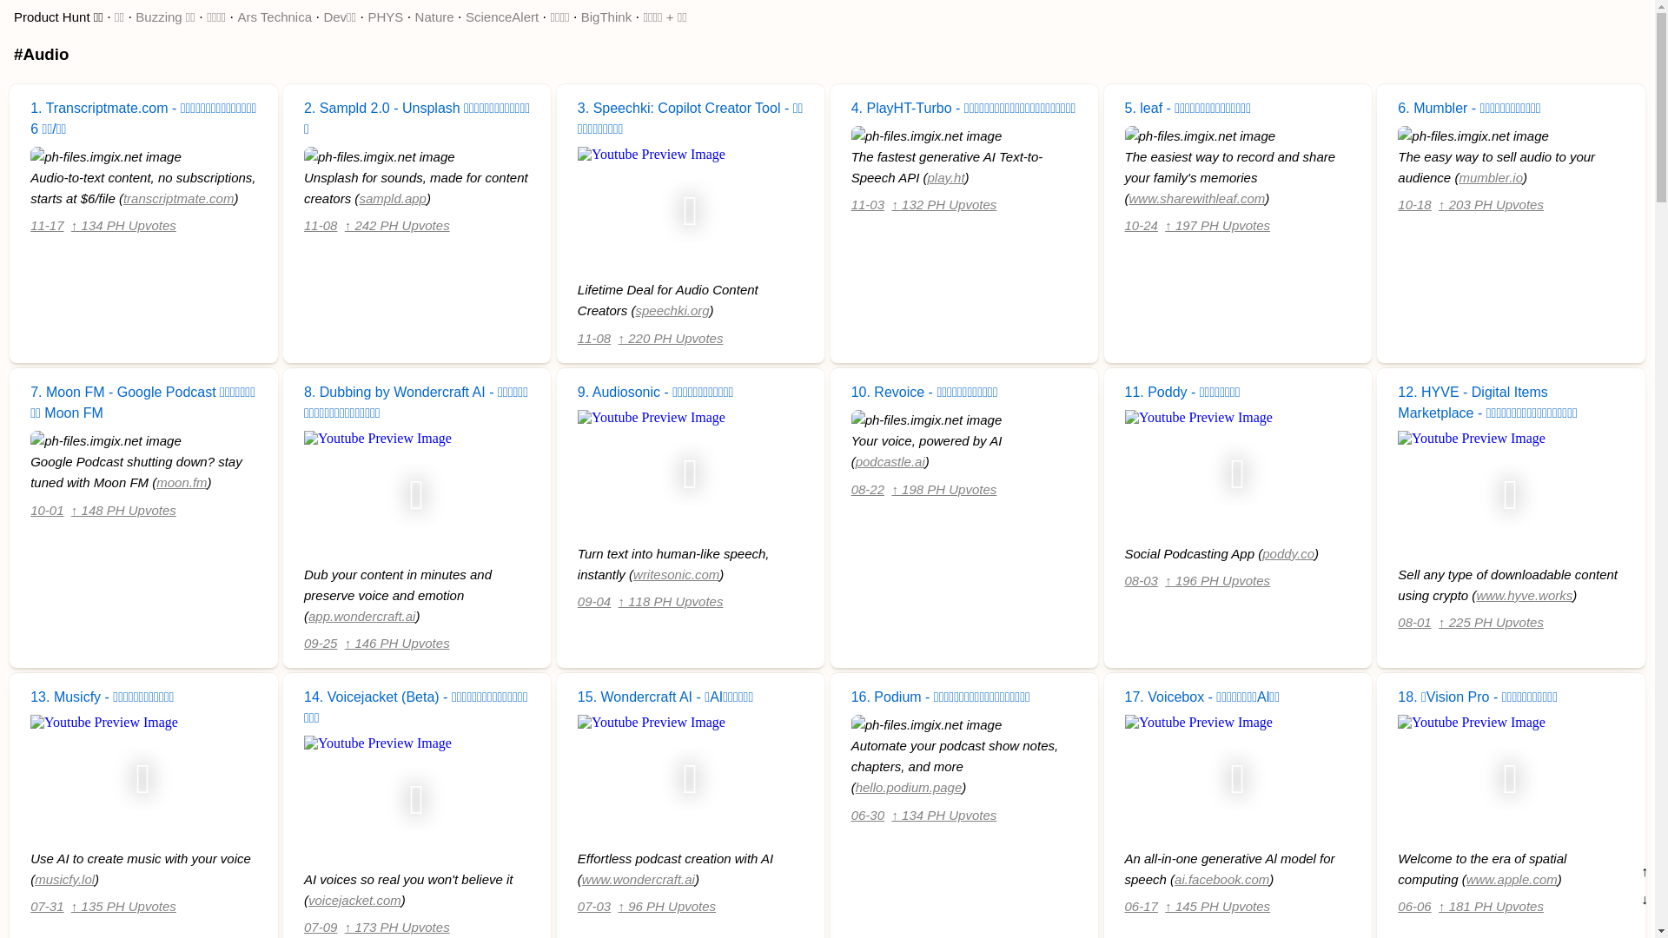  What do you see at coordinates (321, 643) in the screenshot?
I see `09-25` at bounding box center [321, 643].